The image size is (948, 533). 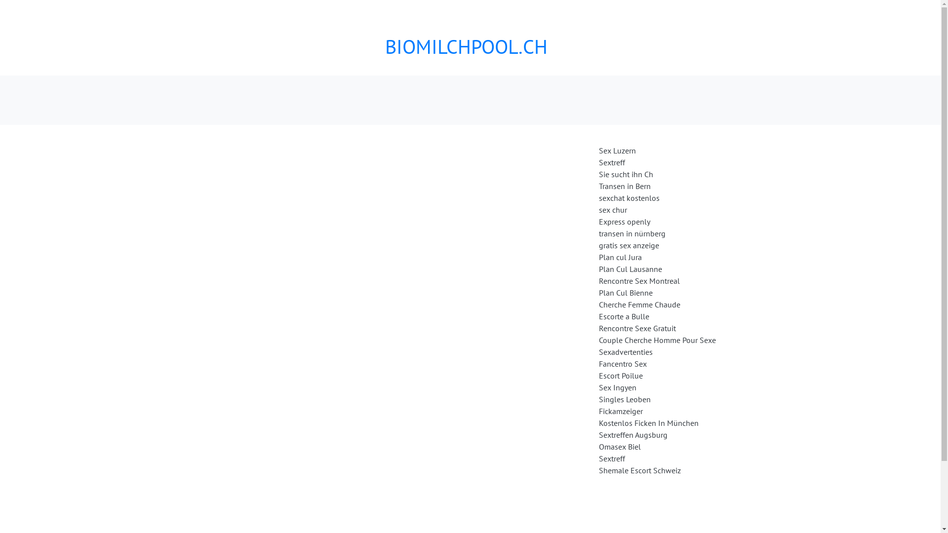 I want to click on Sex Ingyen, so click(x=617, y=387).